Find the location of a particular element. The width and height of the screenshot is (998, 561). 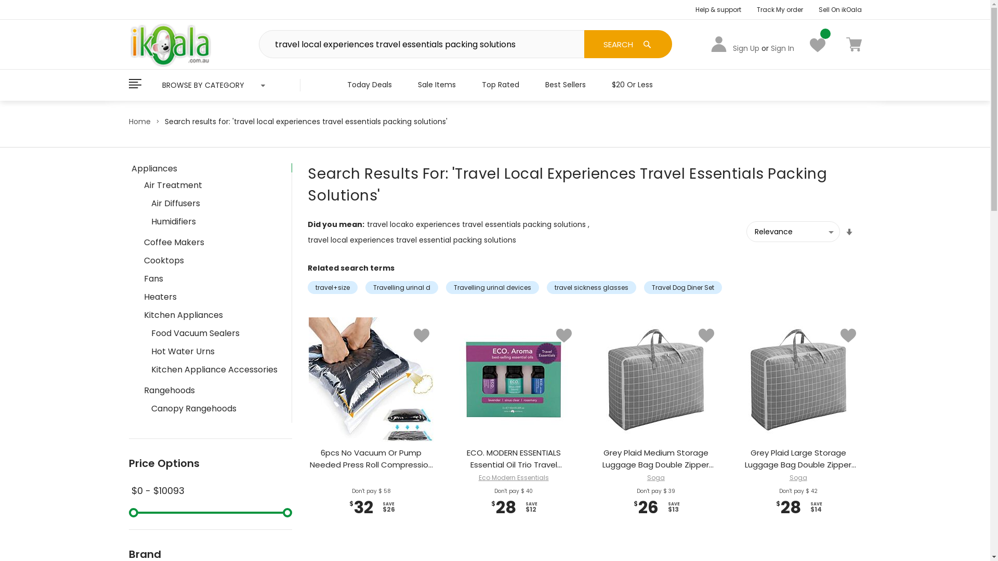

Sale Items is located at coordinates (437, 85).